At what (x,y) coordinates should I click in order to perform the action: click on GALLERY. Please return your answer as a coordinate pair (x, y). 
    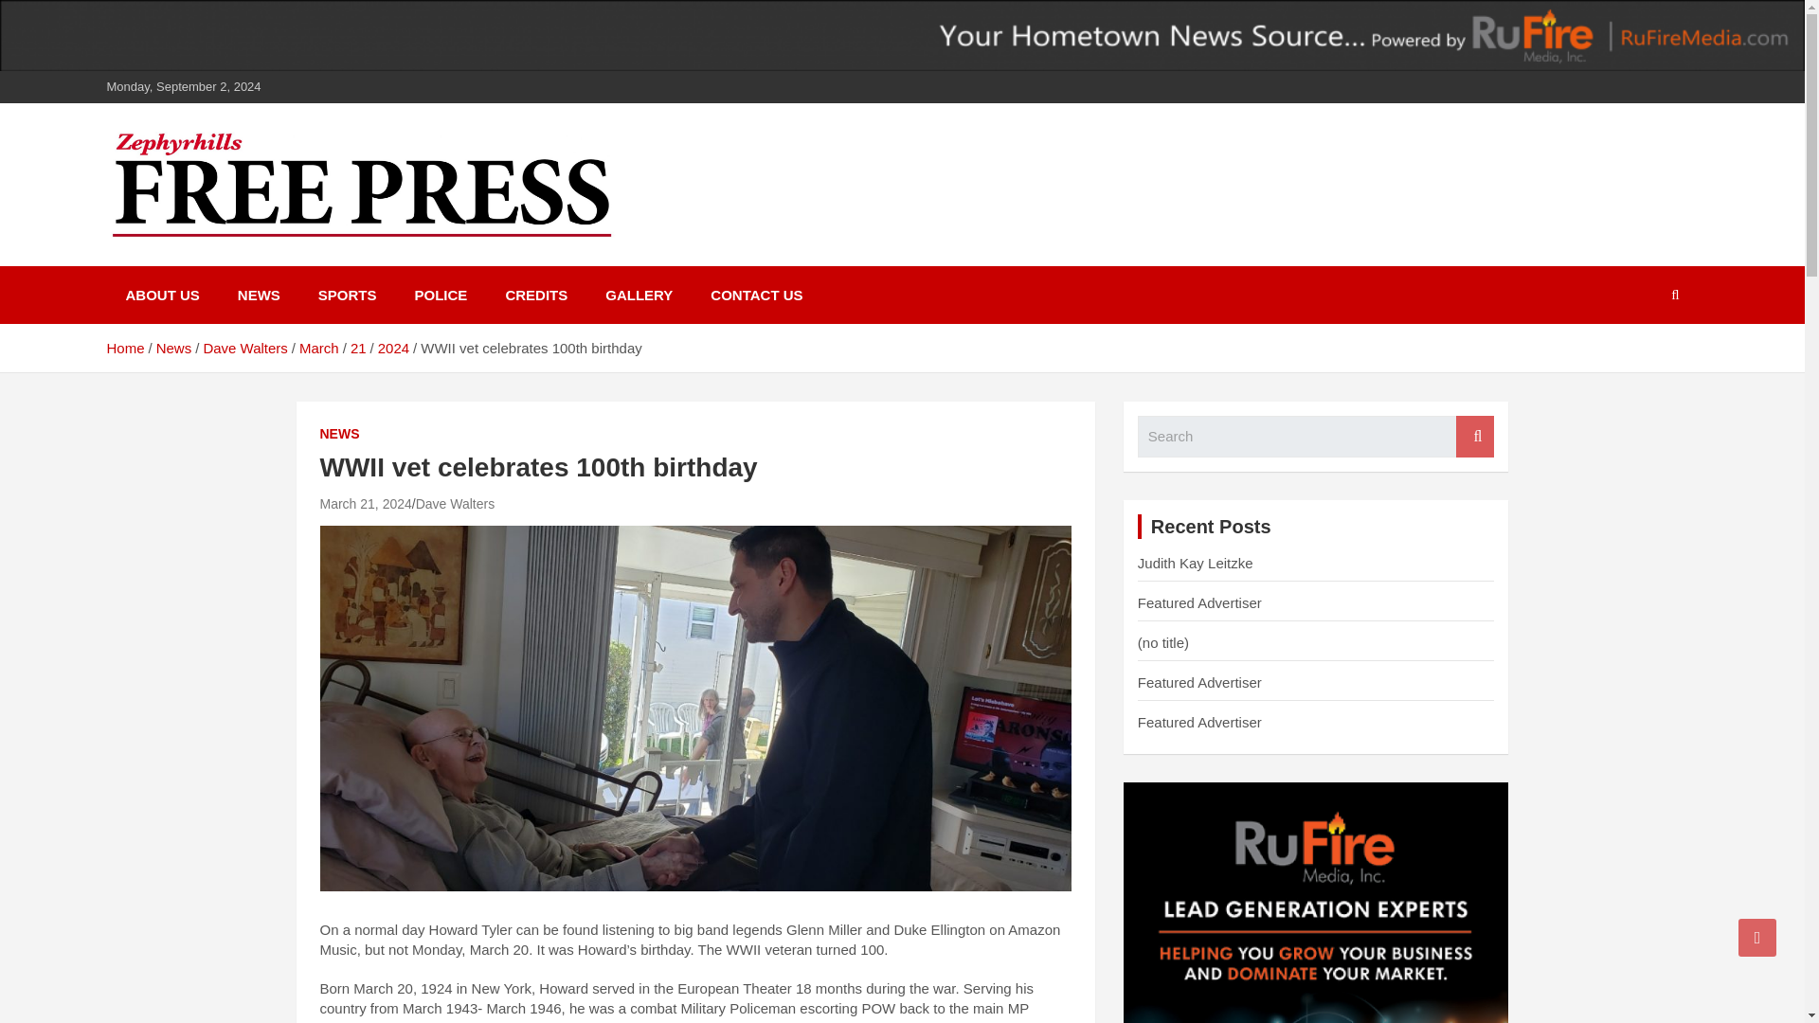
    Looking at the image, I should click on (639, 295).